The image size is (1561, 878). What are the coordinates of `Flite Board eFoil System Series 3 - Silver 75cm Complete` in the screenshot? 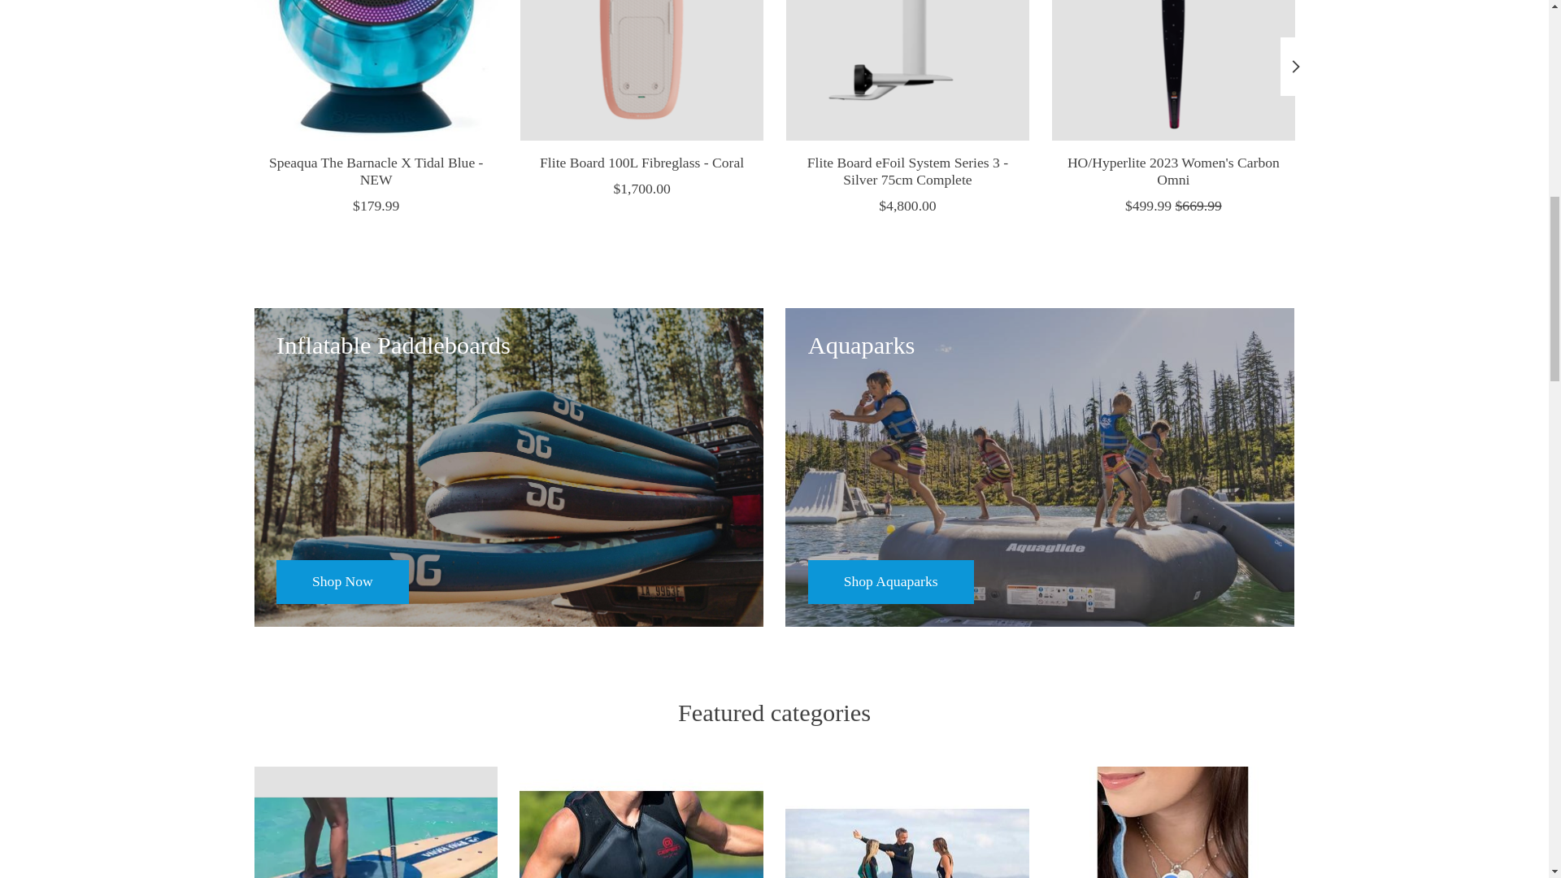 It's located at (907, 70).